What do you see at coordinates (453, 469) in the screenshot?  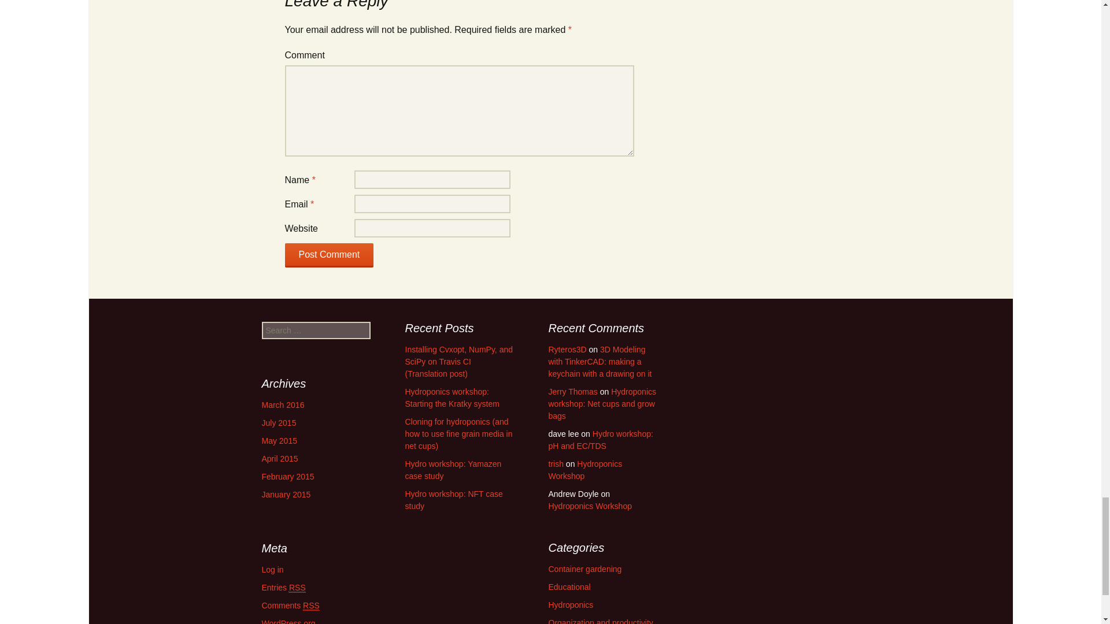 I see `Hydro workshop: Yamazen case study` at bounding box center [453, 469].